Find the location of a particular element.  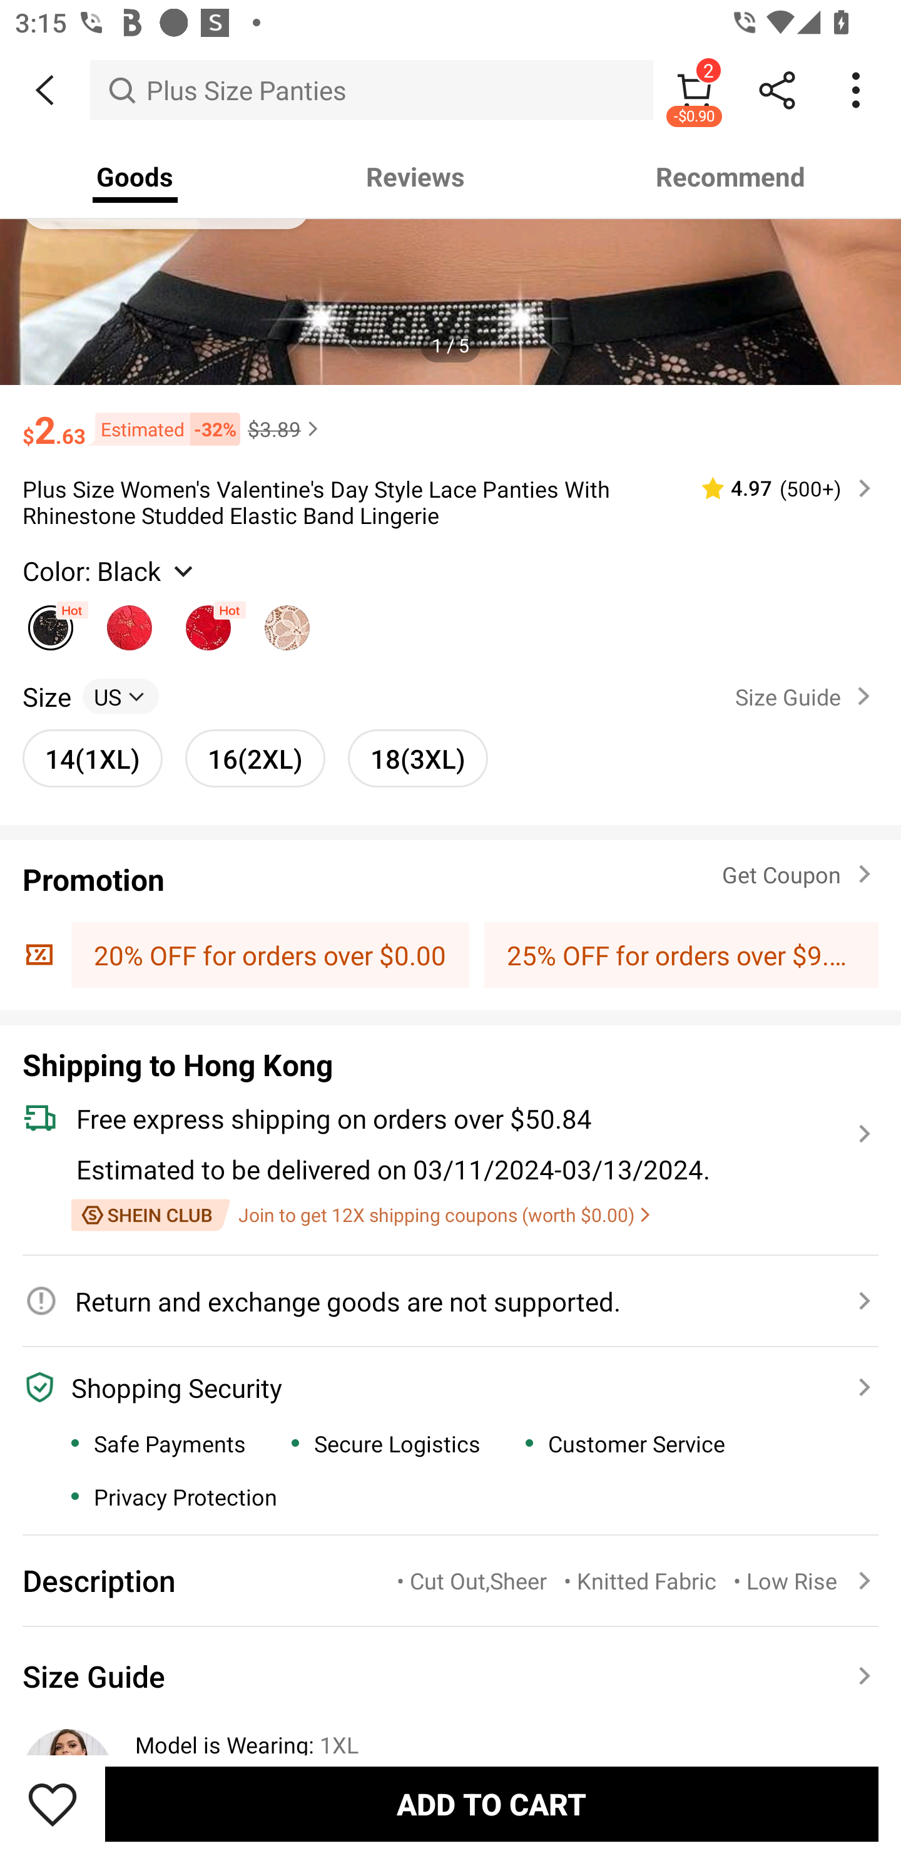

Estimated -32% is located at coordinates (163, 429).